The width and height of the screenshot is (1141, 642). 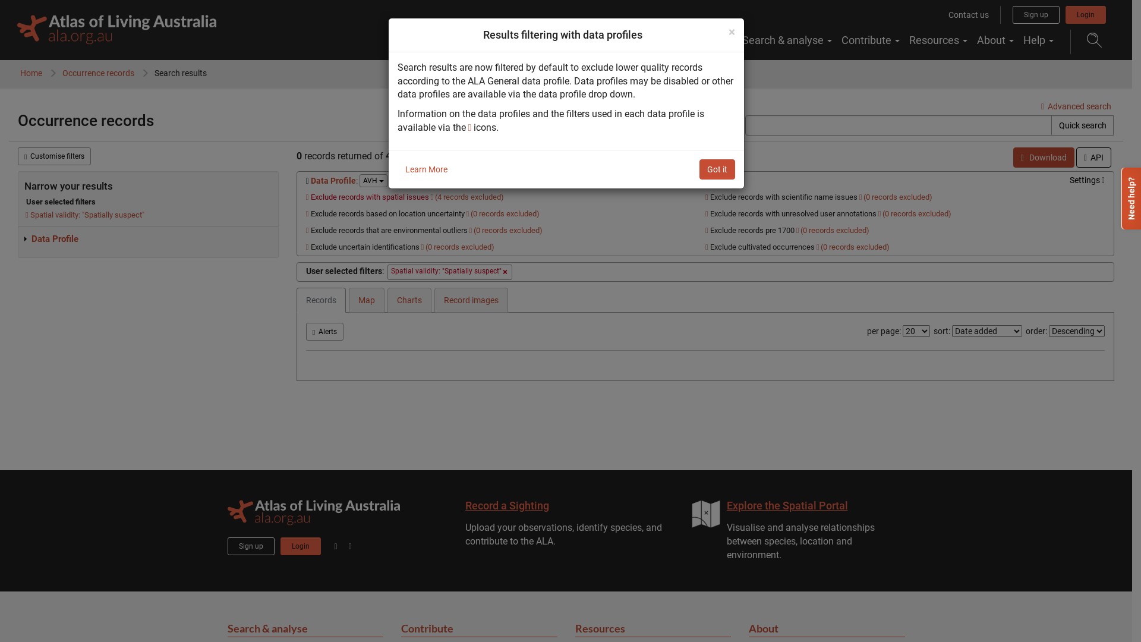 What do you see at coordinates (787, 40) in the screenshot?
I see `Search & analyse` at bounding box center [787, 40].